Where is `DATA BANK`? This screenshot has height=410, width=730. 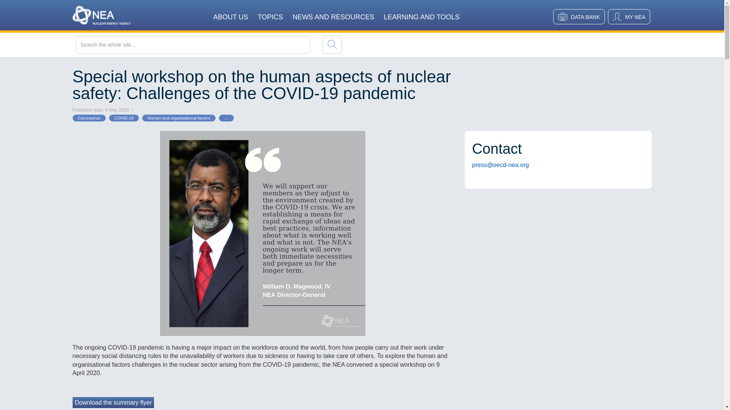 DATA BANK is located at coordinates (579, 17).